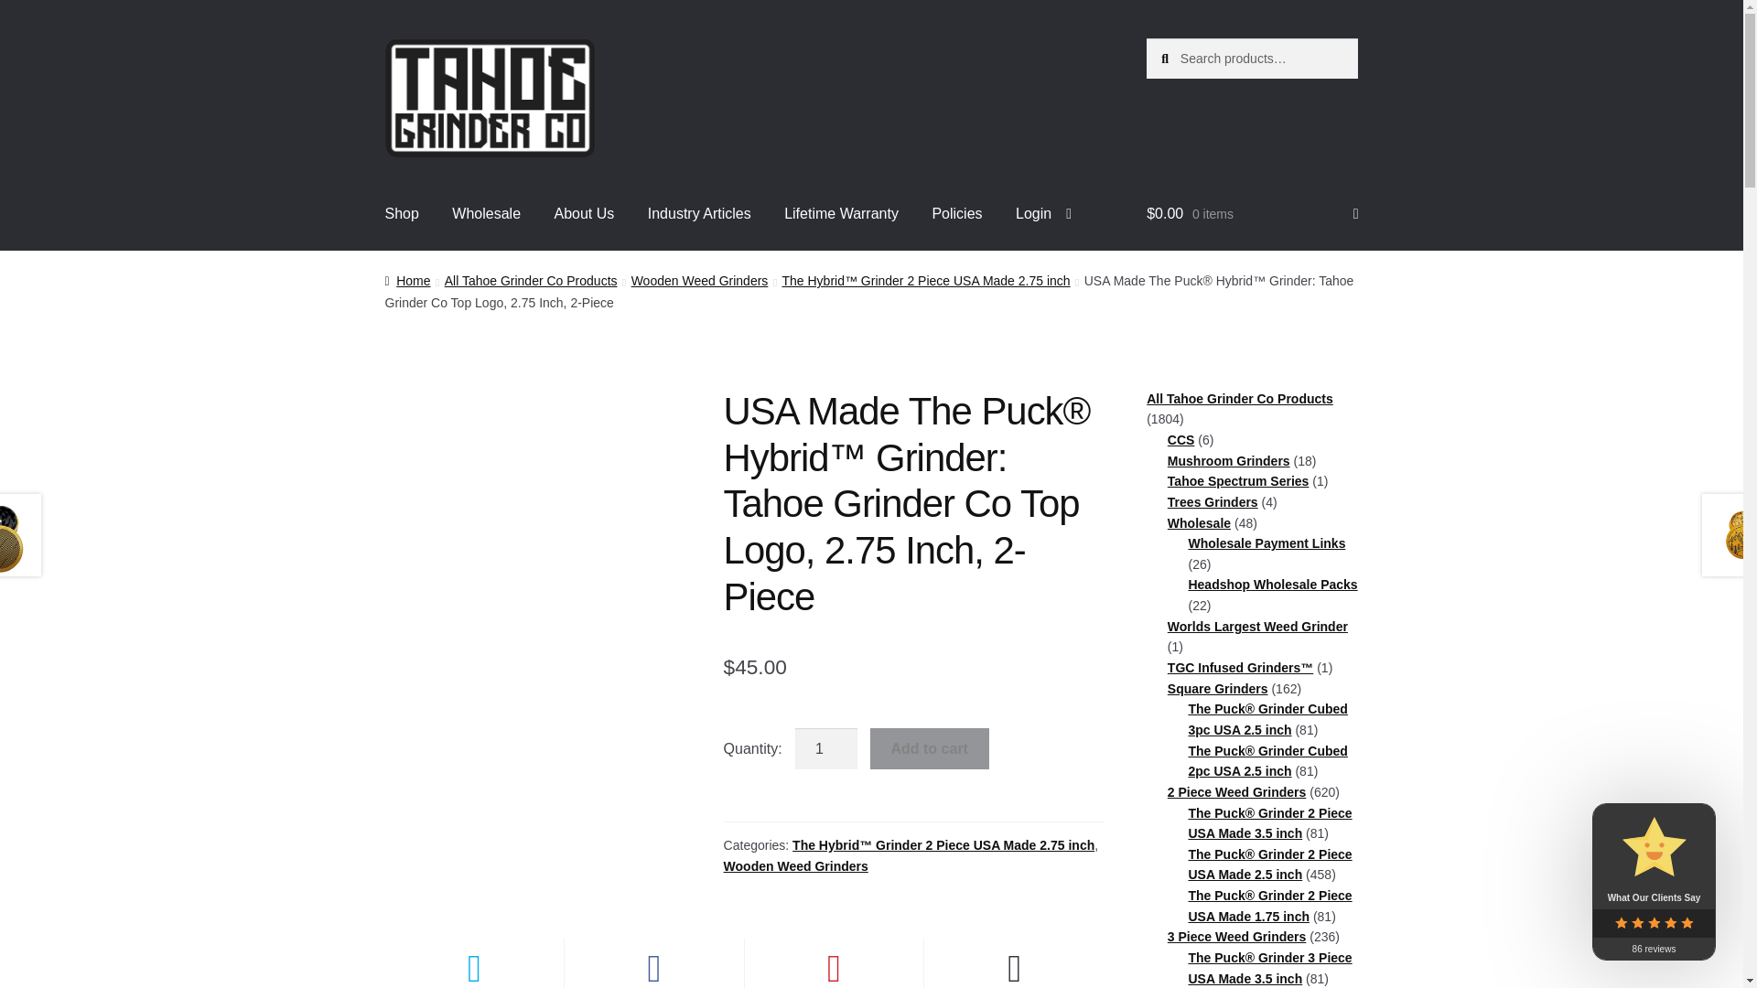 Image resolution: width=1757 pixels, height=988 pixels. What do you see at coordinates (474, 963) in the screenshot?
I see `Share on Twitter` at bounding box center [474, 963].